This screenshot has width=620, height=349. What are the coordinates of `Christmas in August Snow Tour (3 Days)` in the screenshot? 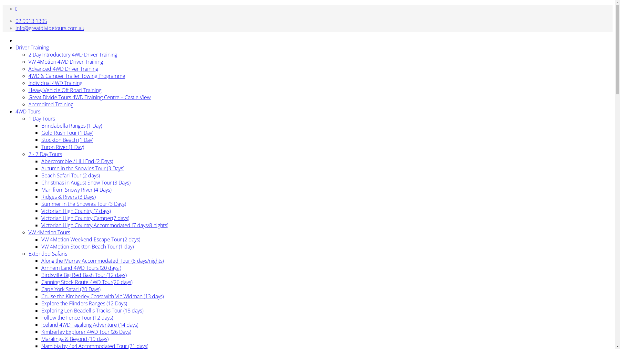 It's located at (86, 183).